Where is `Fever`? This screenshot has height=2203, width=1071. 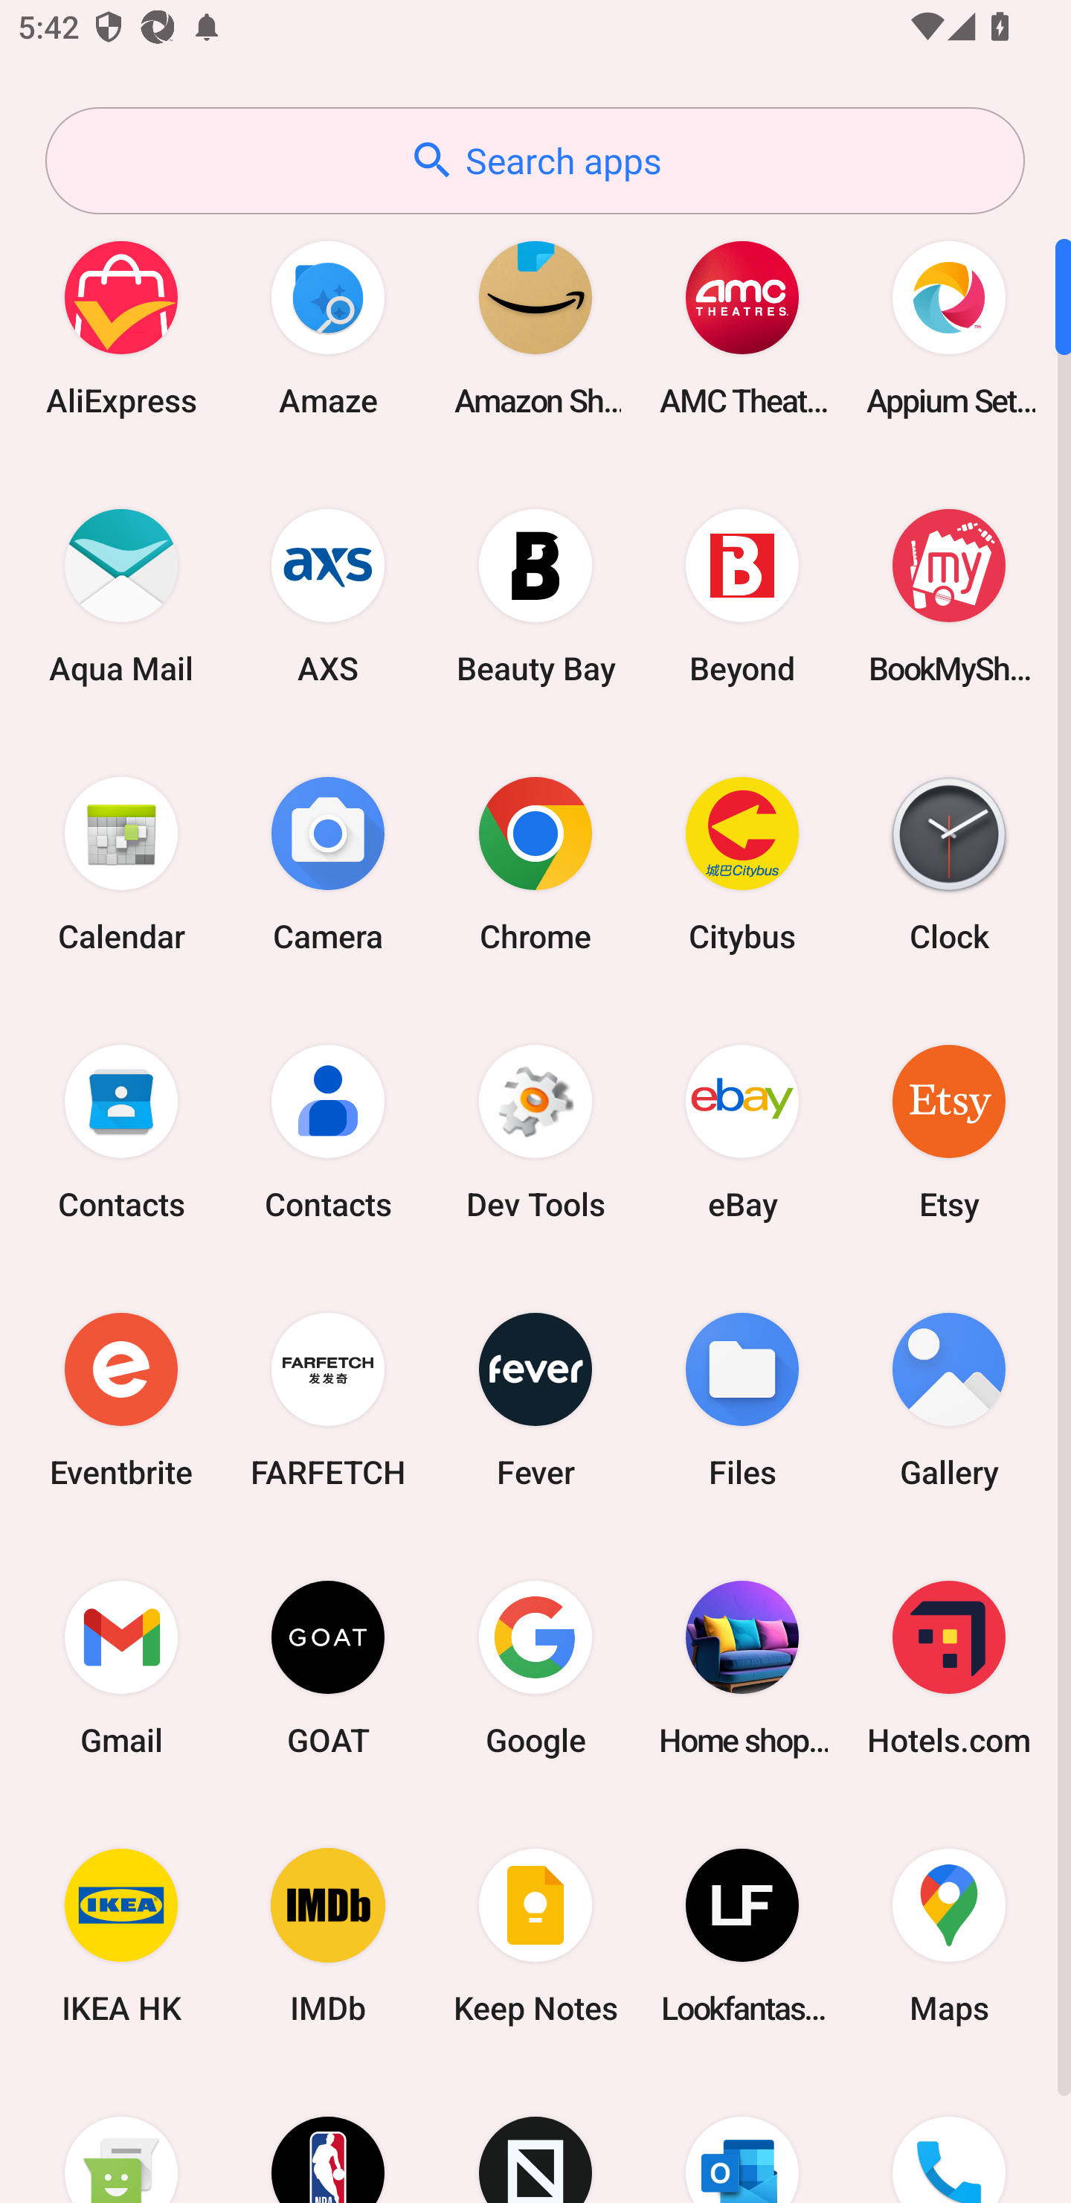
Fever is located at coordinates (535, 1399).